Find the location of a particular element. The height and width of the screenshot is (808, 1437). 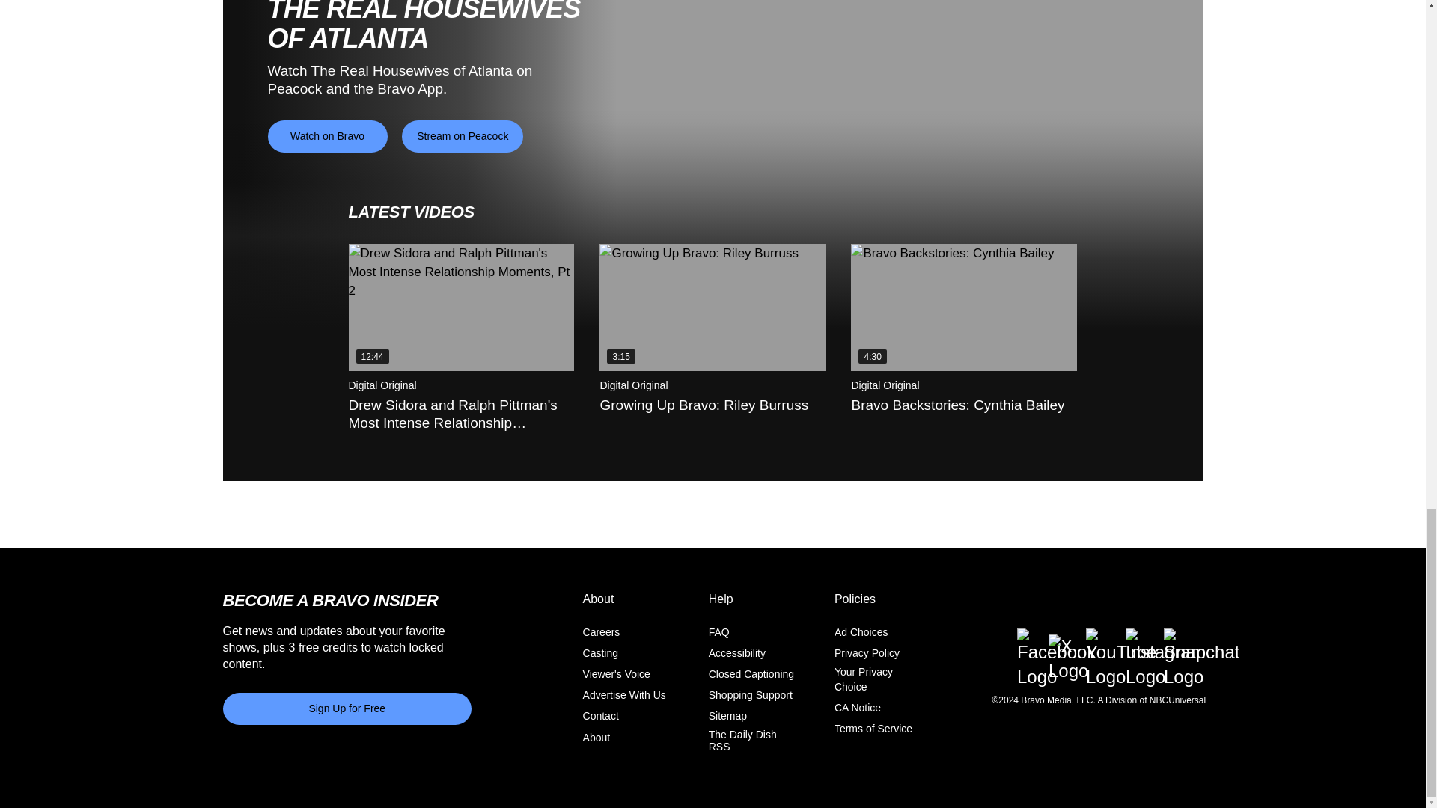

Bravo Backstories: Cynthia Bailey is located at coordinates (963, 307).